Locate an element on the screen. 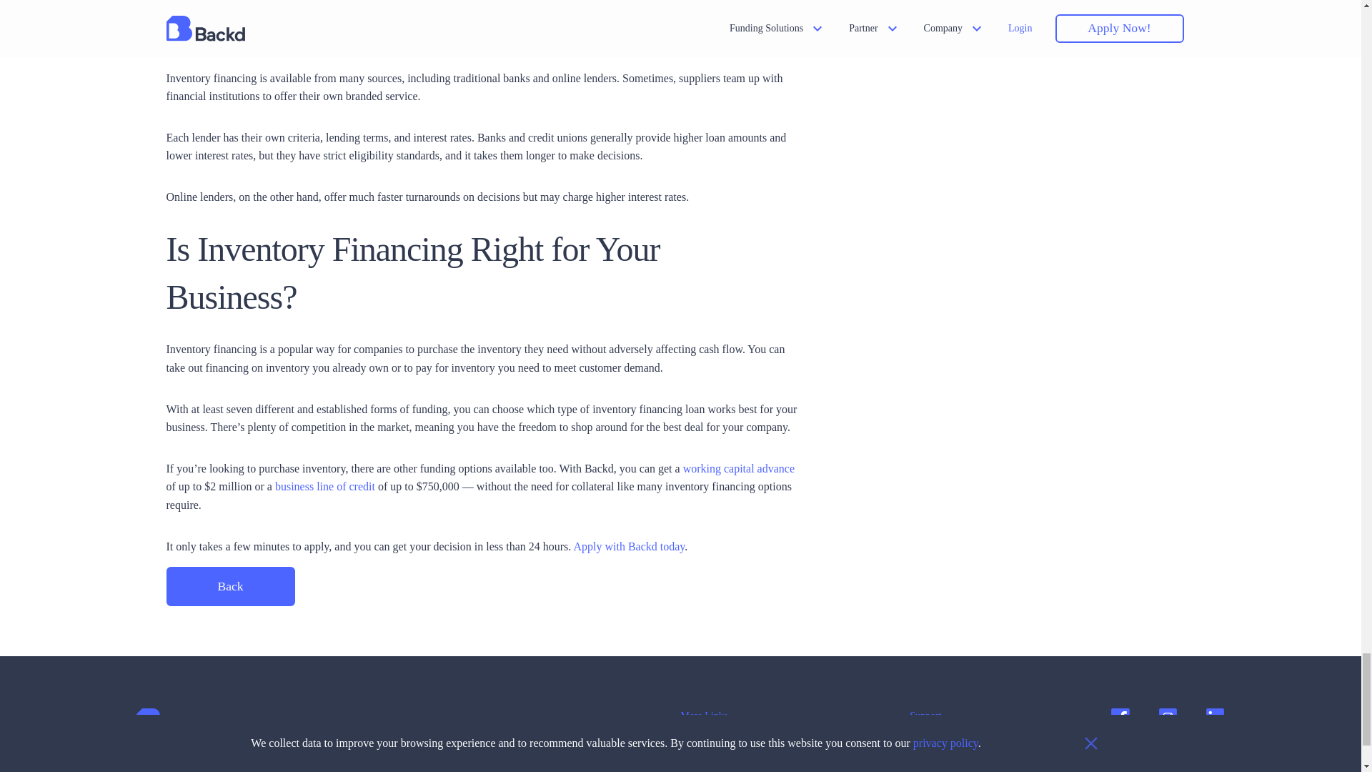 This screenshot has width=1372, height=772. Resources is located at coordinates (703, 763).